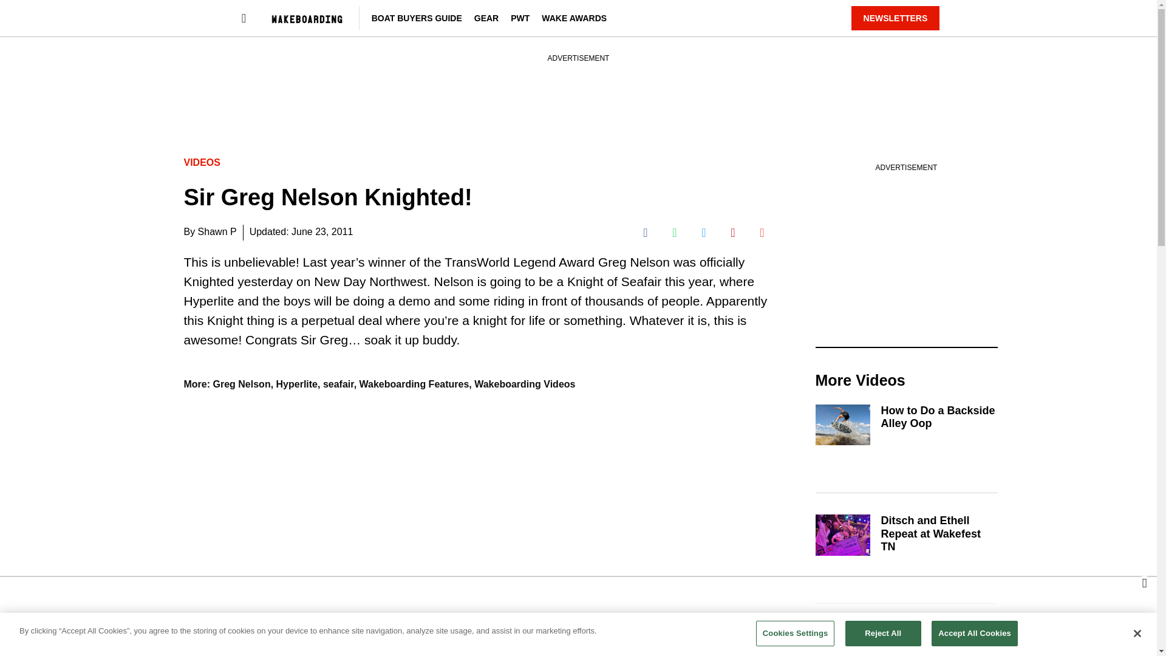  What do you see at coordinates (895, 18) in the screenshot?
I see `NEWSLETTERS` at bounding box center [895, 18].